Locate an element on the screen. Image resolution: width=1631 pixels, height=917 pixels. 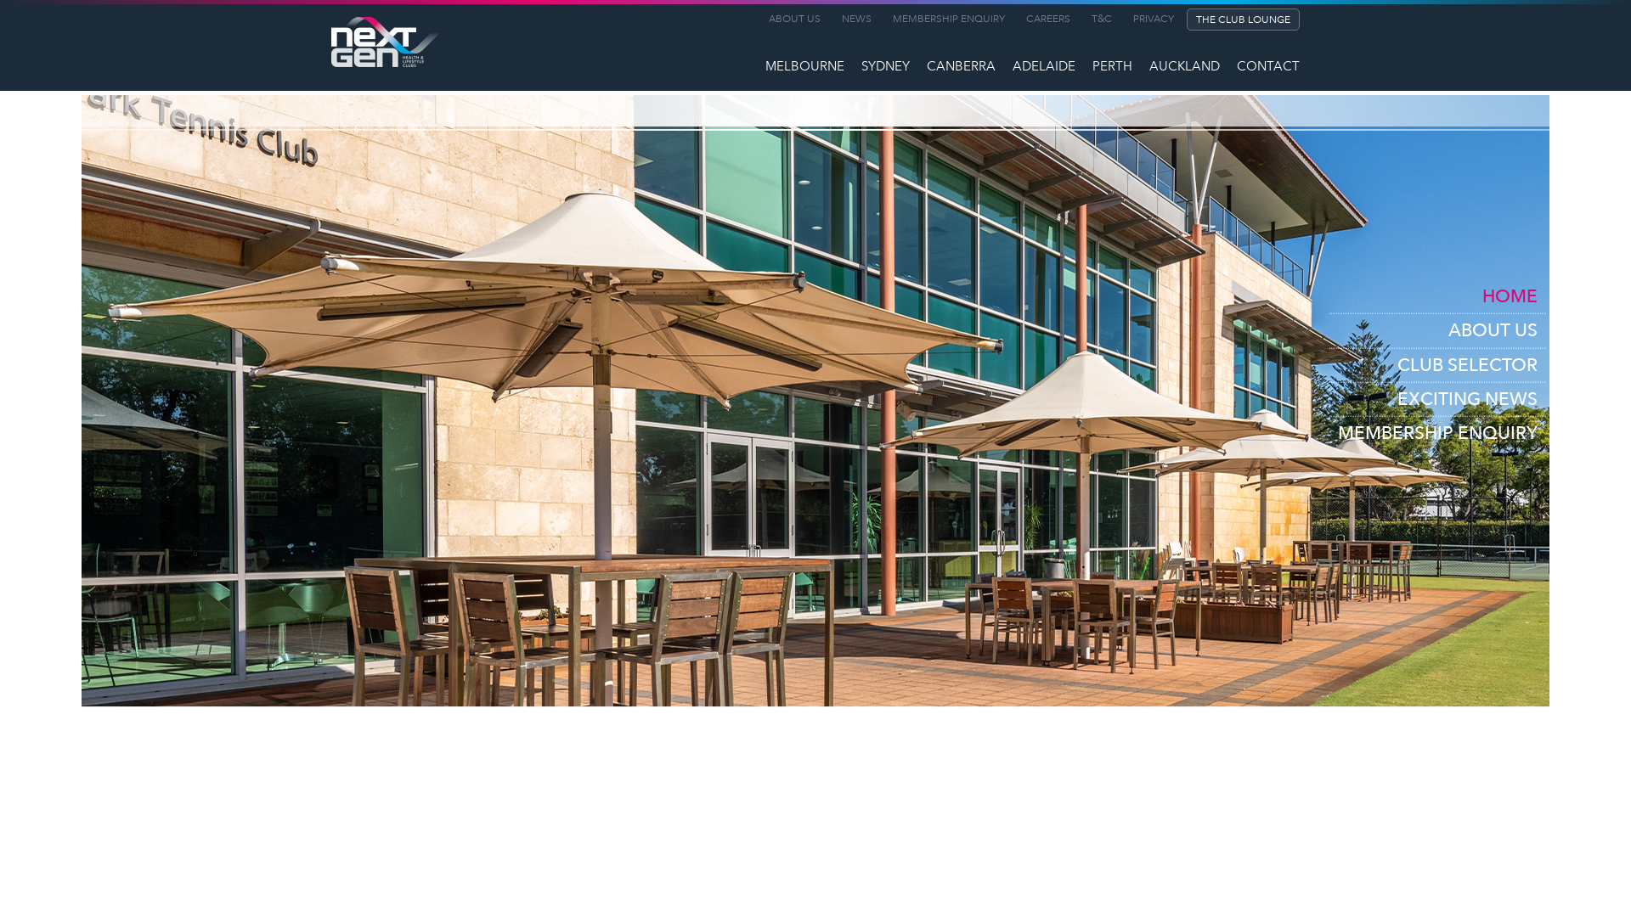
ABOUT US is located at coordinates (790, 20).